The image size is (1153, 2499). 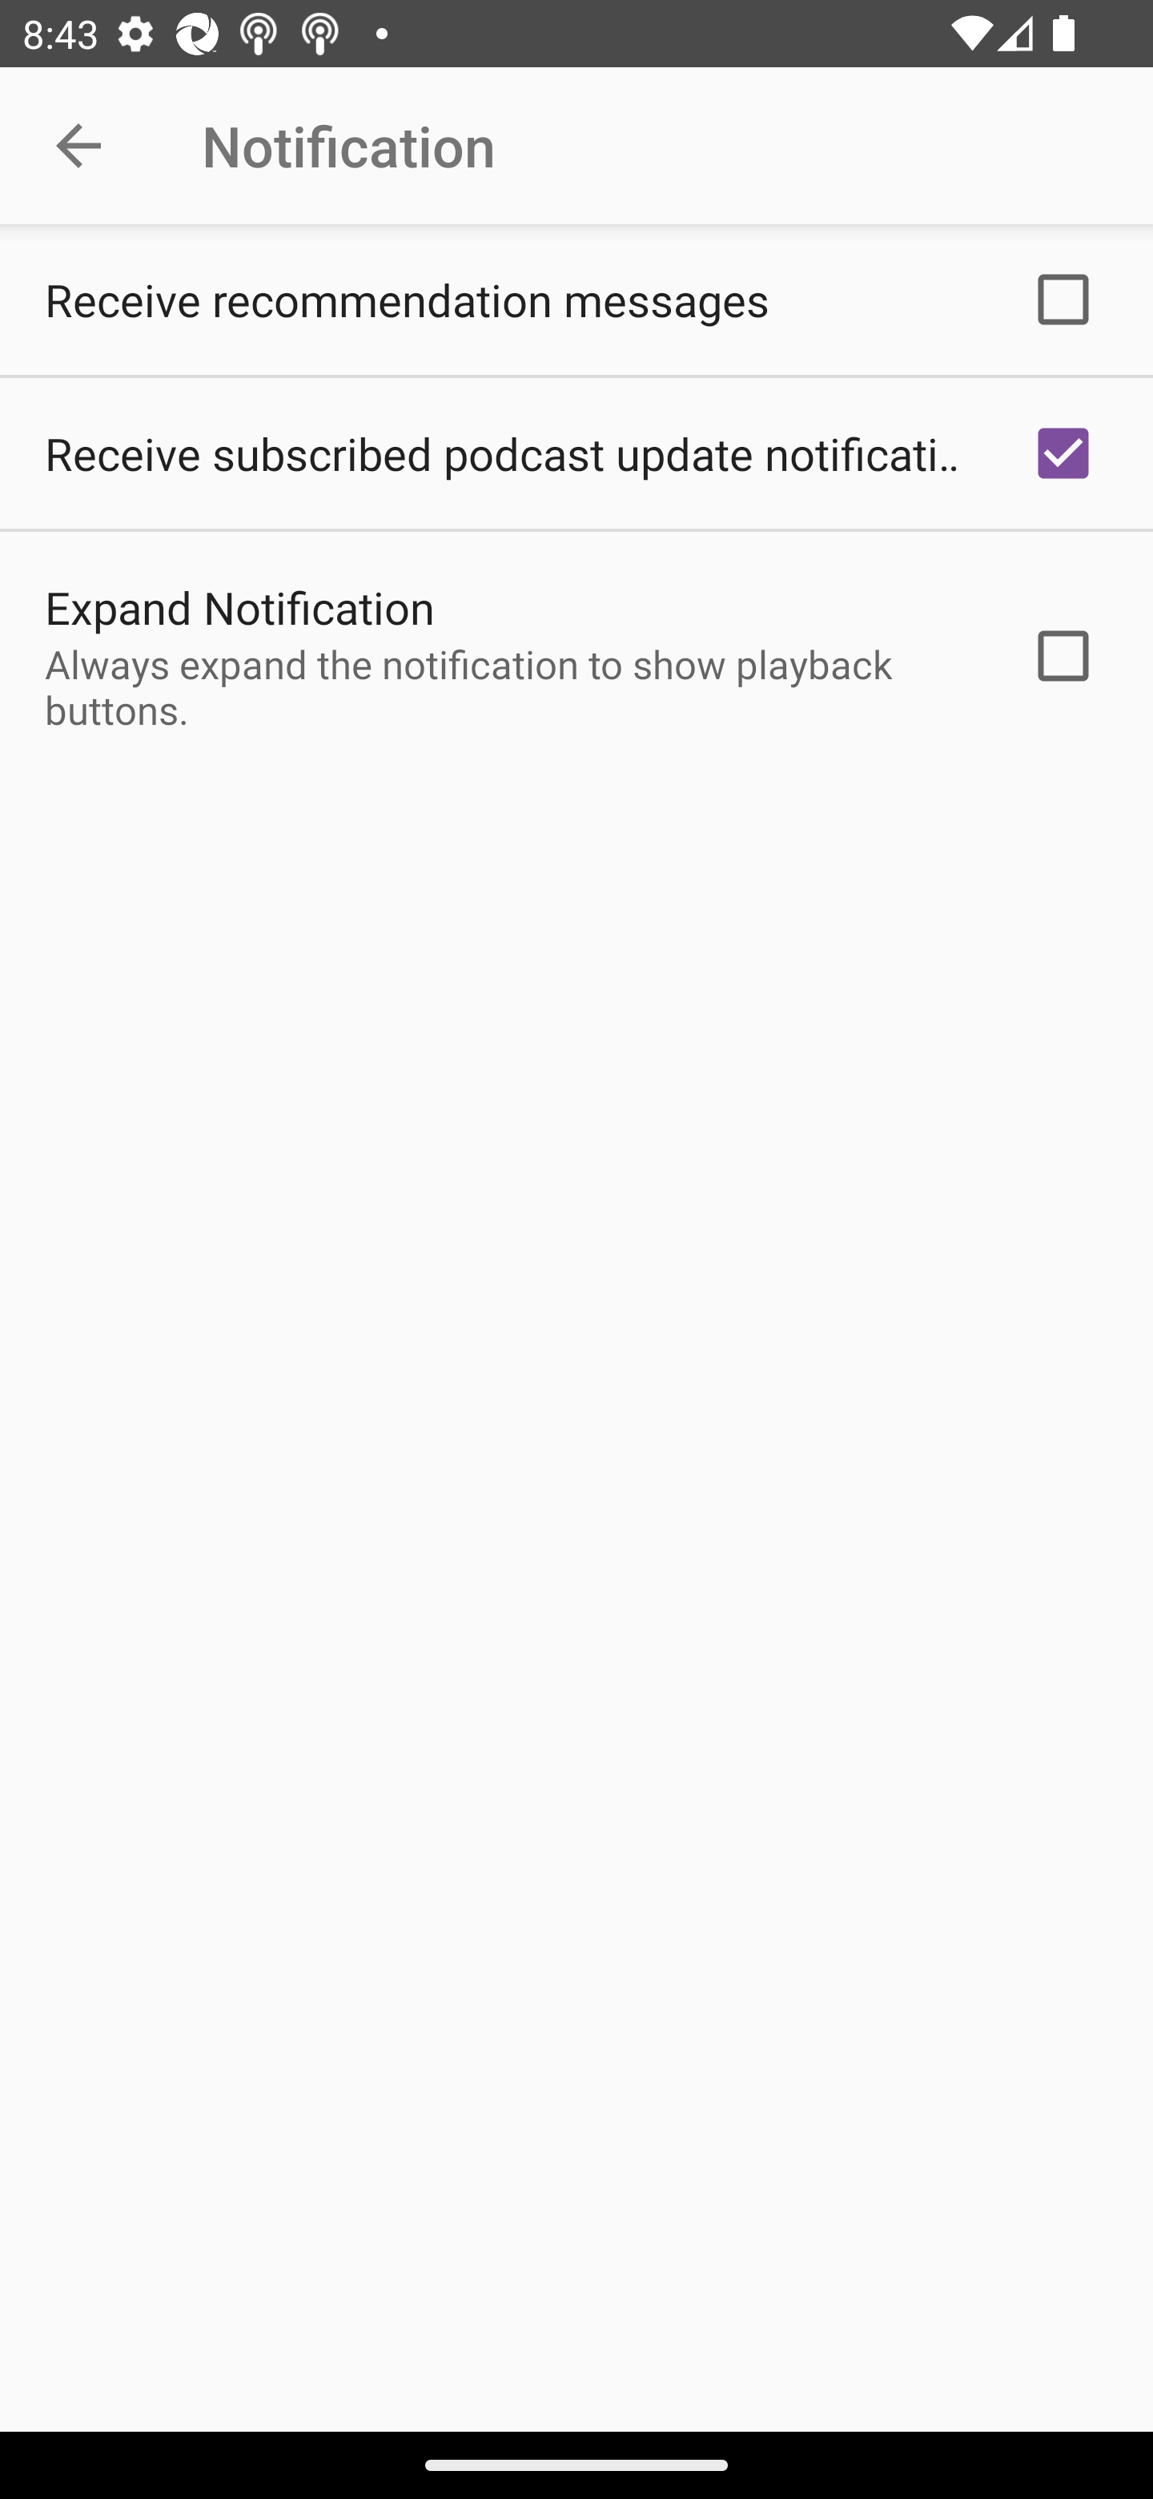 I want to click on Receive recommendation messages, so click(x=576, y=300).